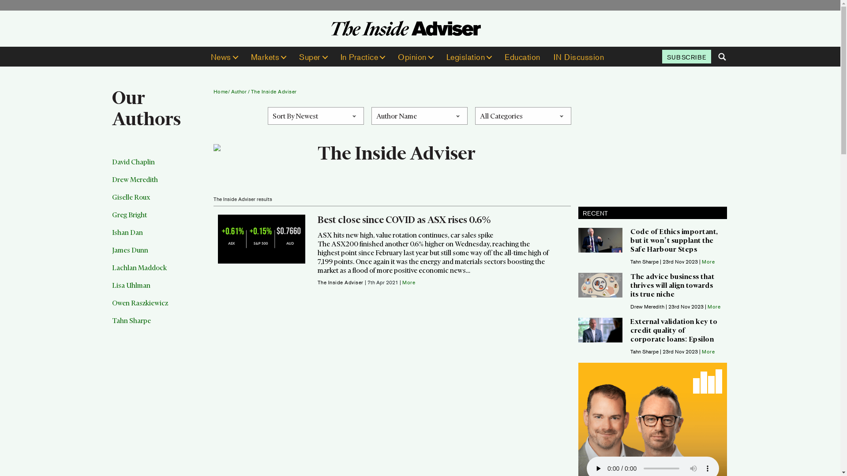 The width and height of the screenshot is (847, 476). I want to click on News, so click(224, 57).